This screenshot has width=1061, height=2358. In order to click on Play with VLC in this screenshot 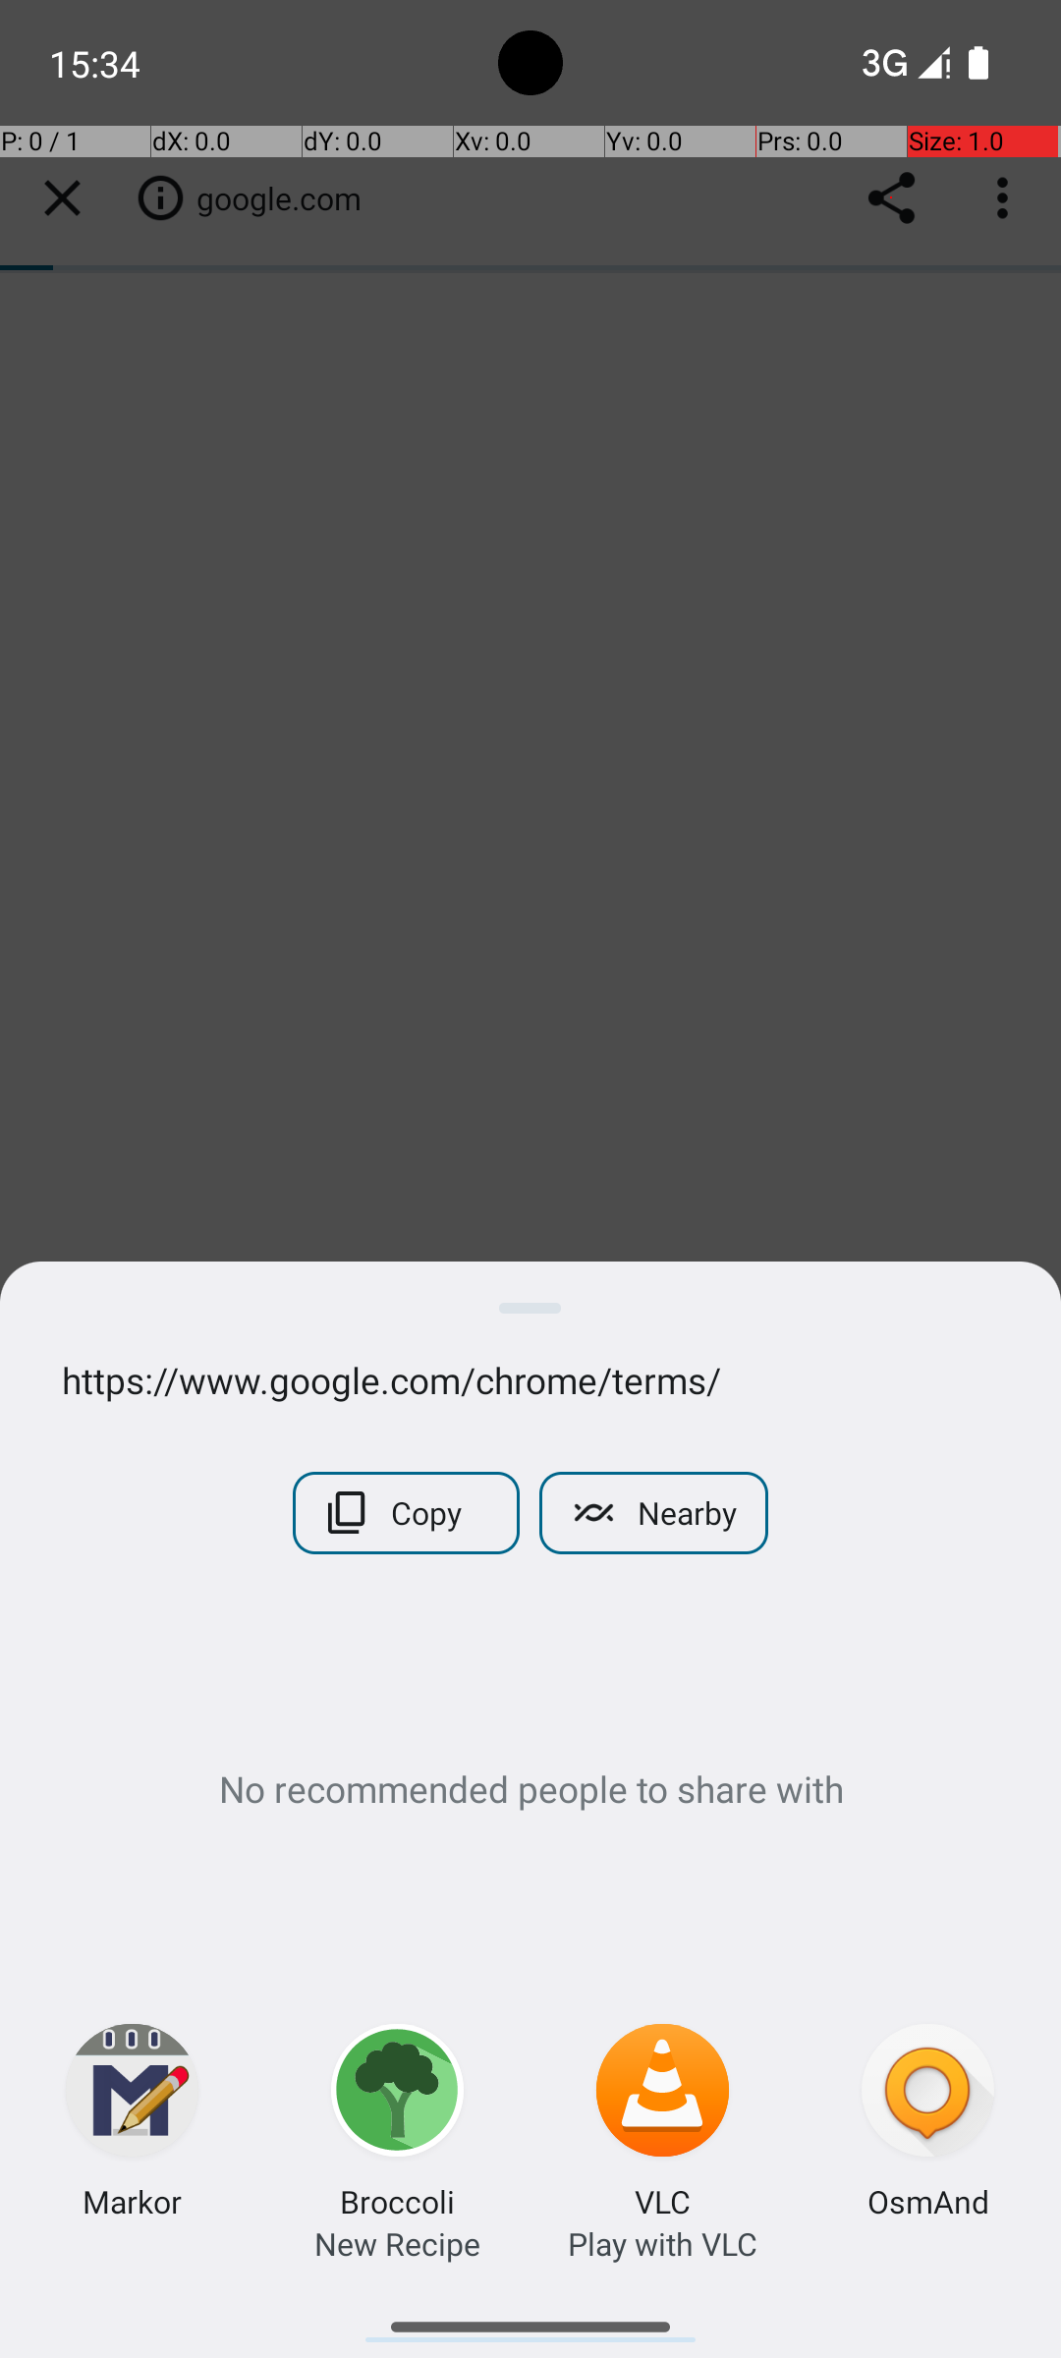, I will do `click(662, 2244)`.